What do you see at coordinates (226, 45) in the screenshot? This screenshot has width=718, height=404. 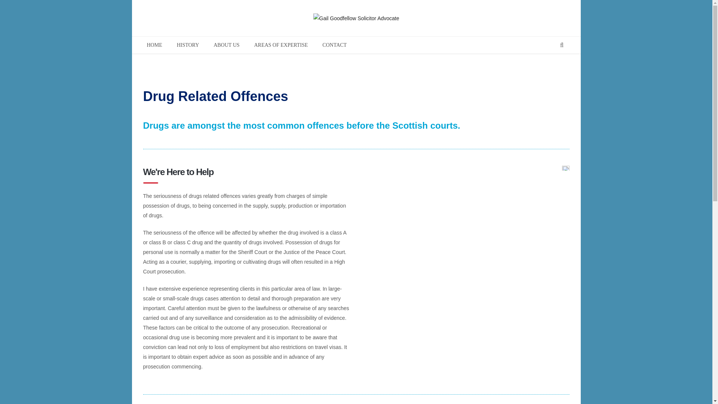 I see `ABOUT US` at bounding box center [226, 45].